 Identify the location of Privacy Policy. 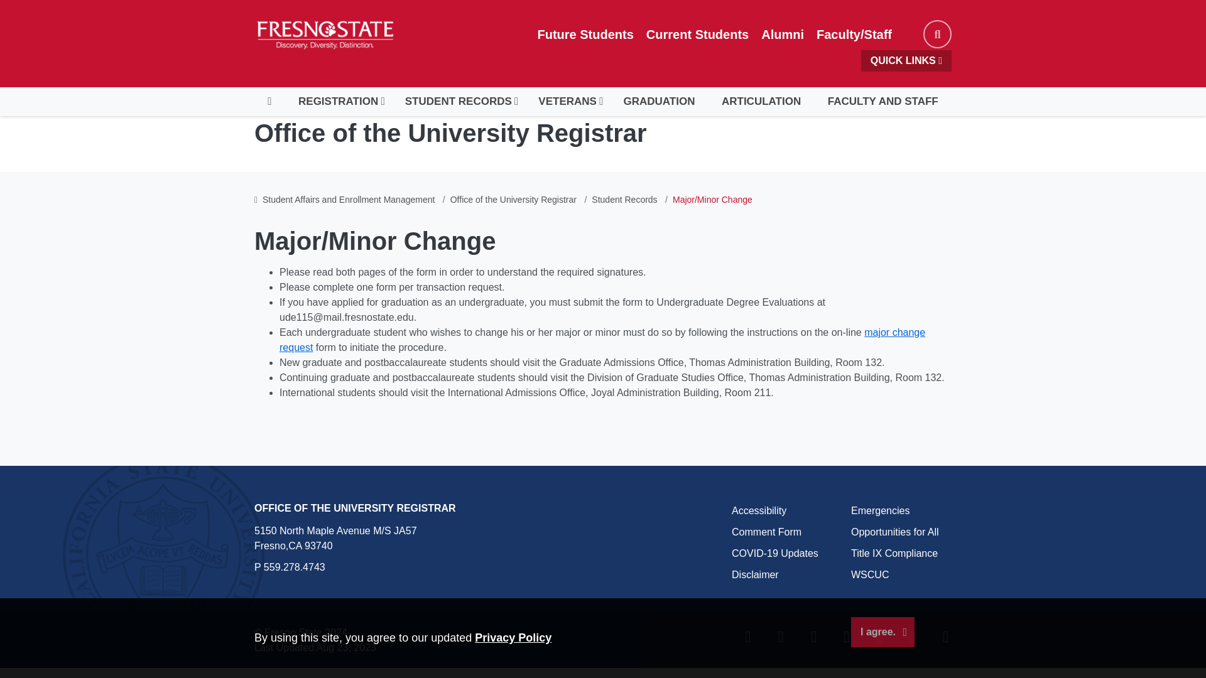
(513, 638).